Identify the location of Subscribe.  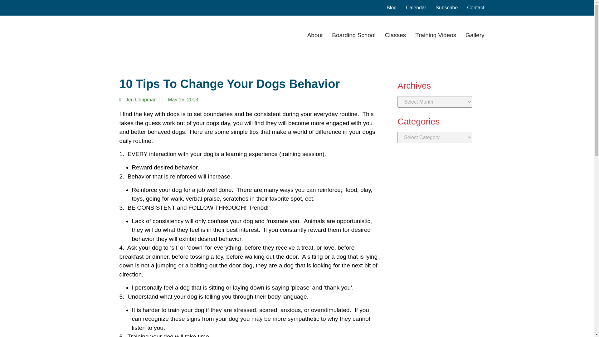
(446, 7).